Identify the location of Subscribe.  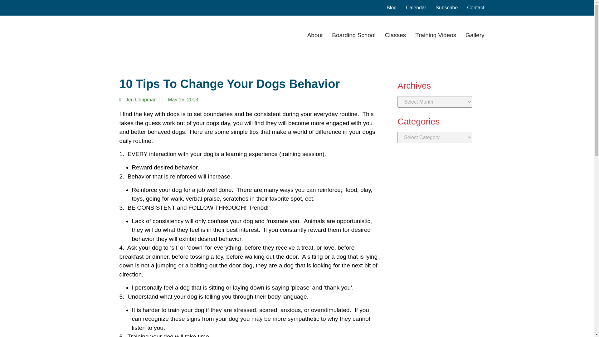
(446, 7).